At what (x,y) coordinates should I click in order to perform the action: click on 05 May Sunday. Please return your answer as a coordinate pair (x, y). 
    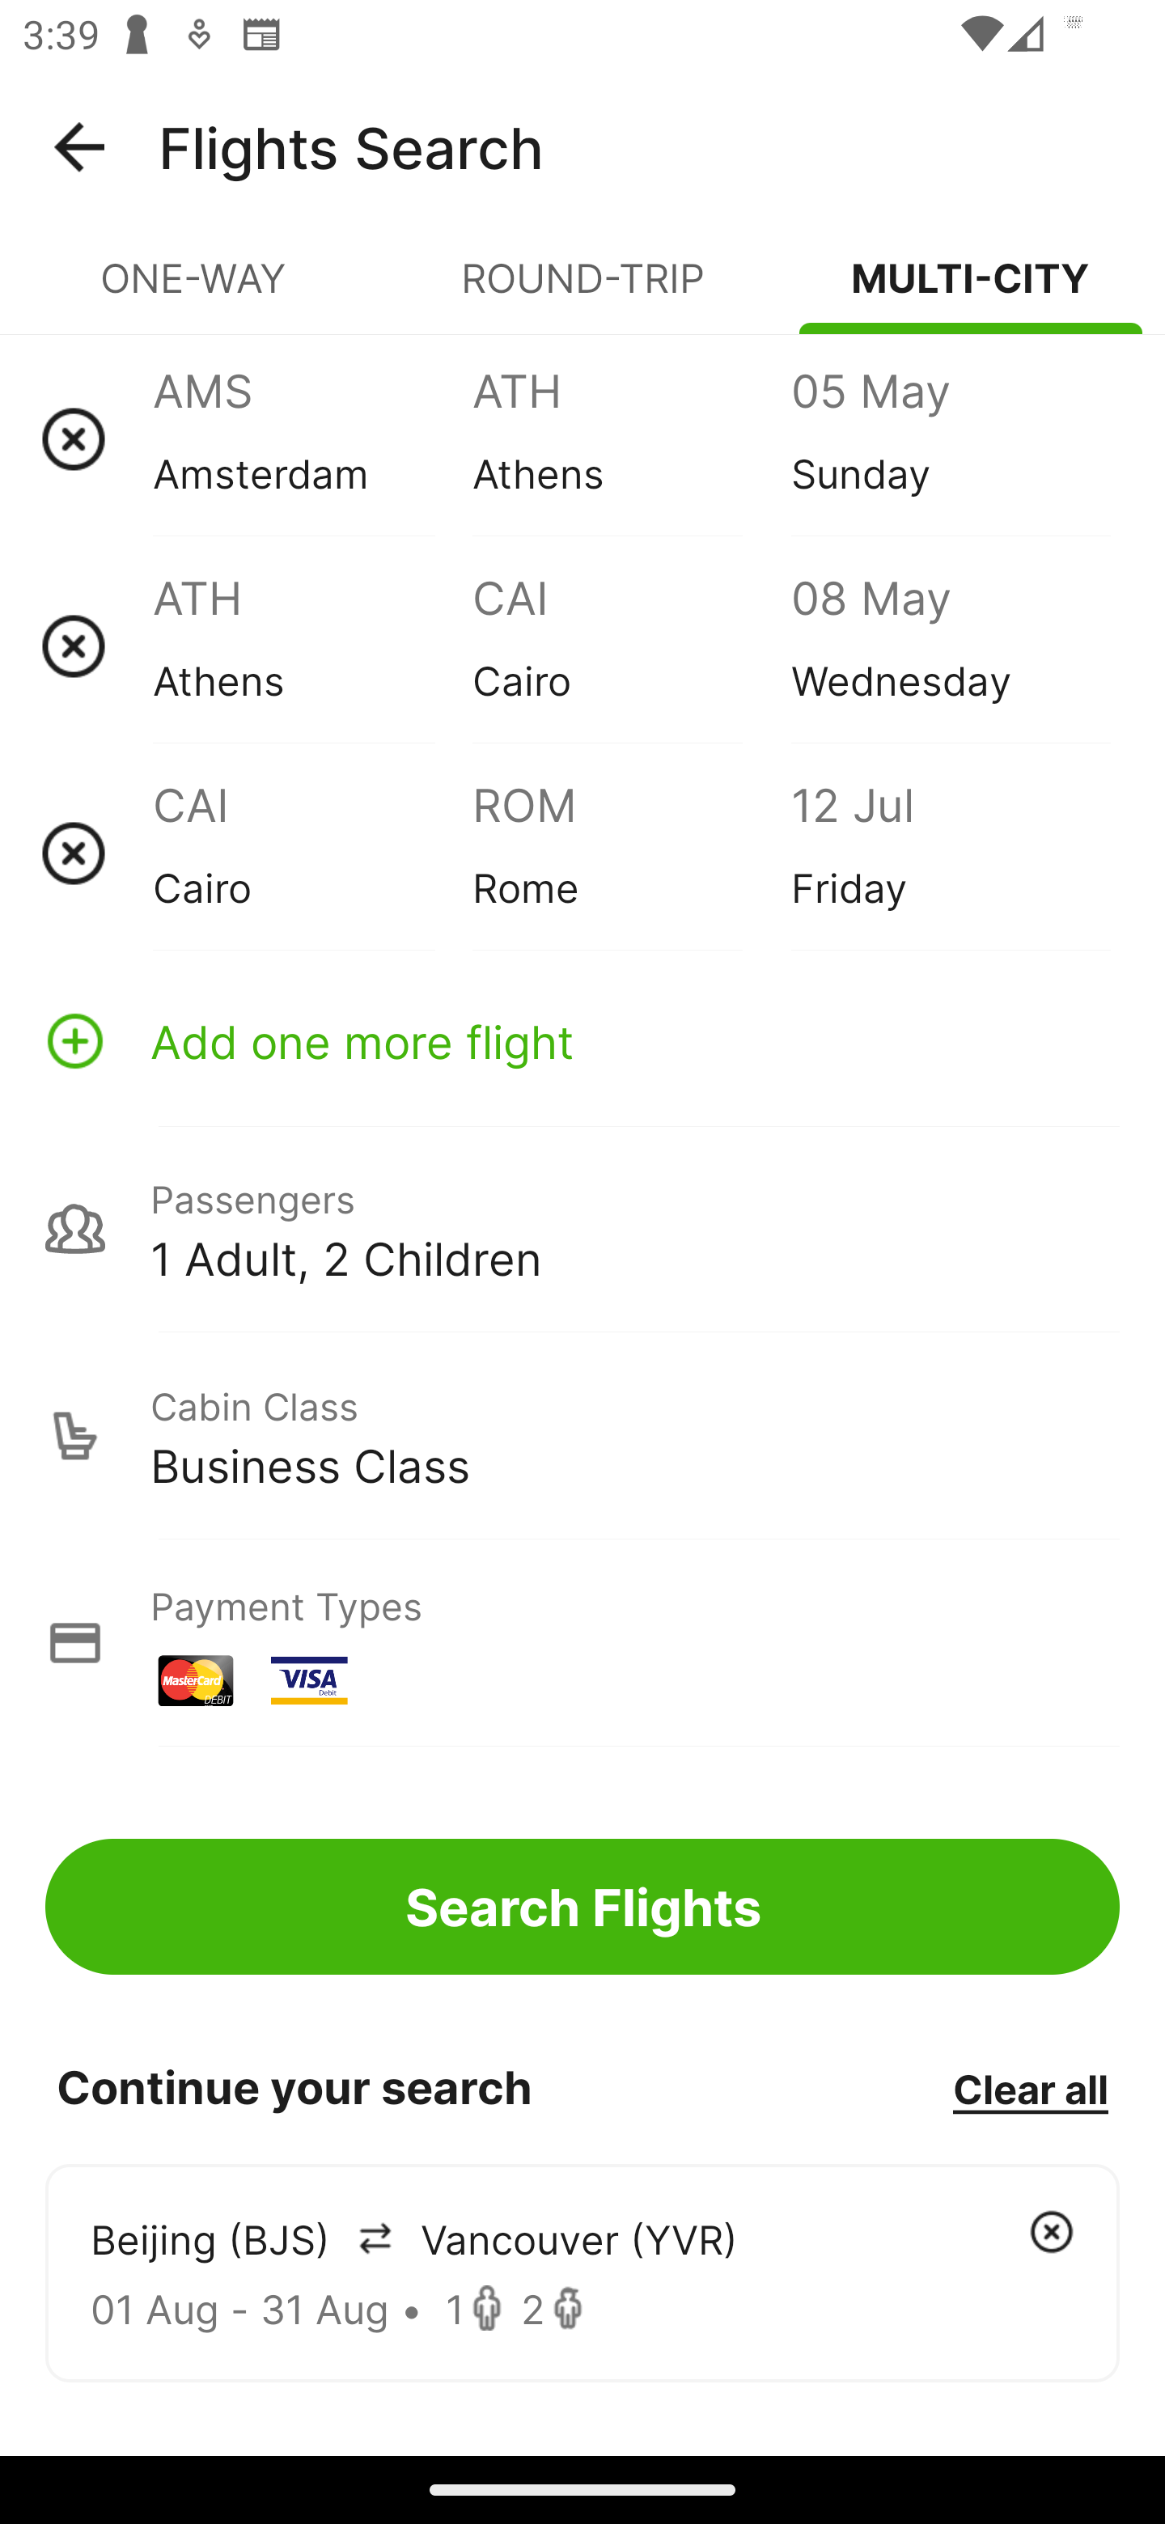
    Looking at the image, I should click on (950, 438).